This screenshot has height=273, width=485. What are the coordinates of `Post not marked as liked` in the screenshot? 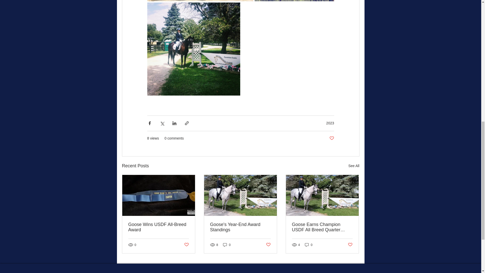 It's located at (186, 245).